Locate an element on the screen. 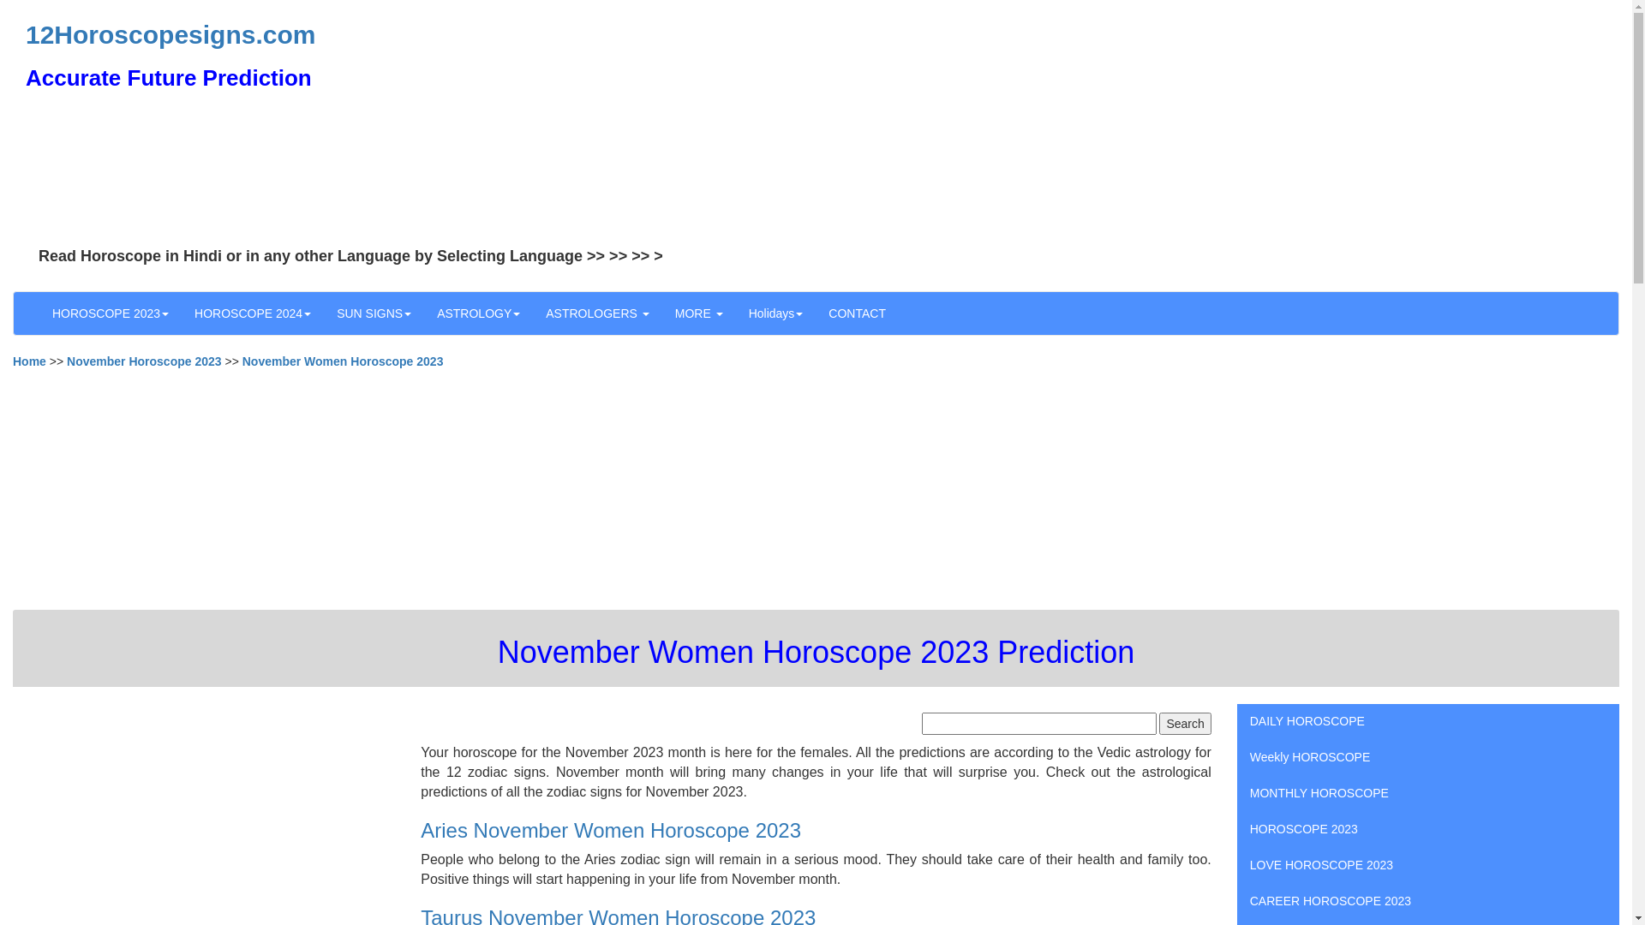 This screenshot has height=925, width=1645. November Women Horoscope 2023 is located at coordinates (343, 361).